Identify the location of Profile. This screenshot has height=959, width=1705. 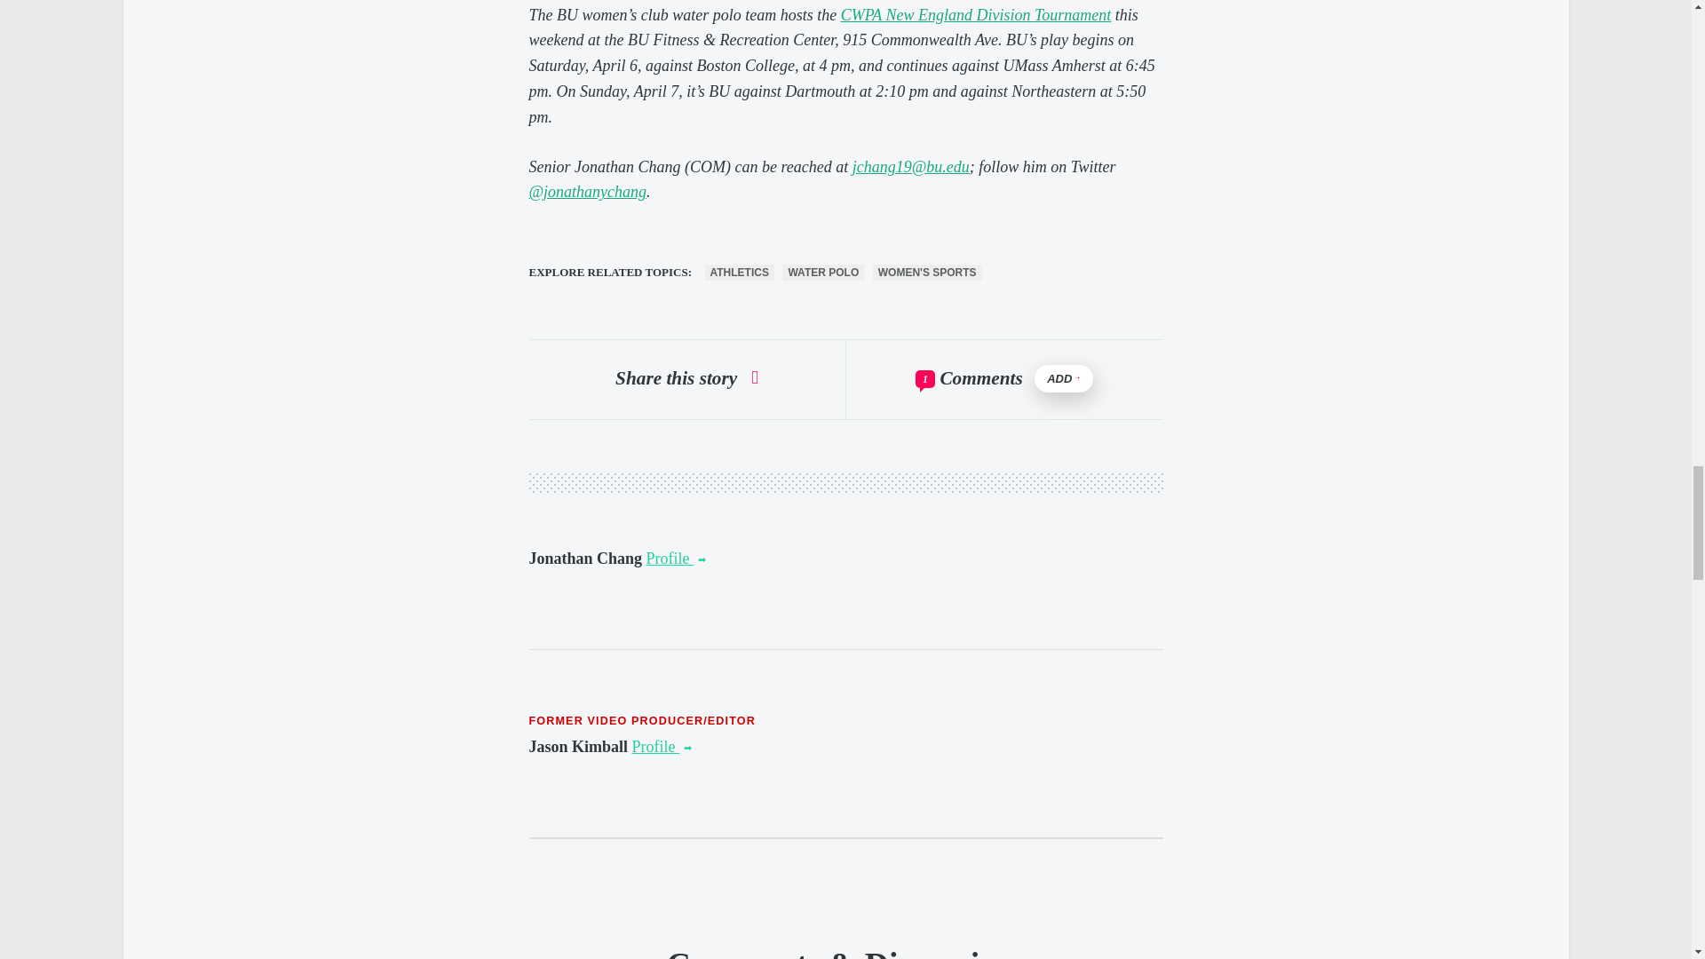
(677, 558).